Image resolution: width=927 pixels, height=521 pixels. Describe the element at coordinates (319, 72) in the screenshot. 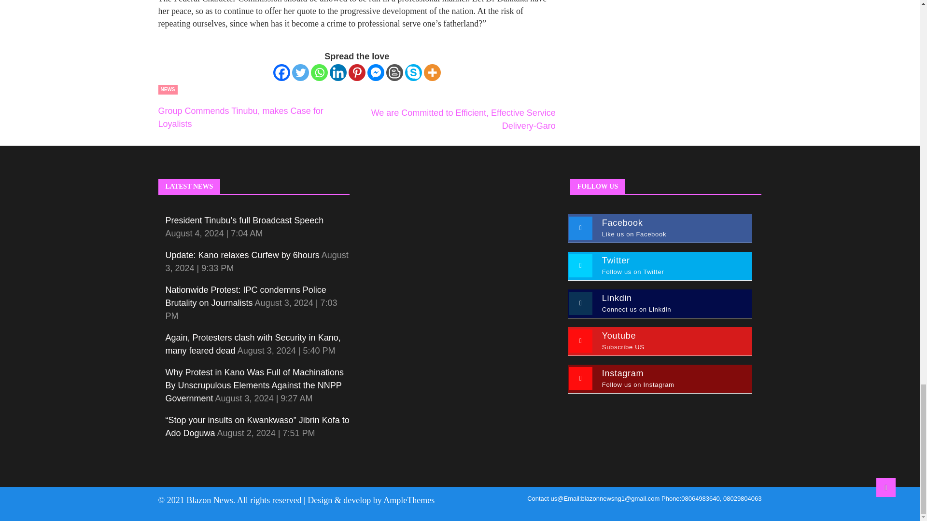

I see `Whatsapp` at that location.